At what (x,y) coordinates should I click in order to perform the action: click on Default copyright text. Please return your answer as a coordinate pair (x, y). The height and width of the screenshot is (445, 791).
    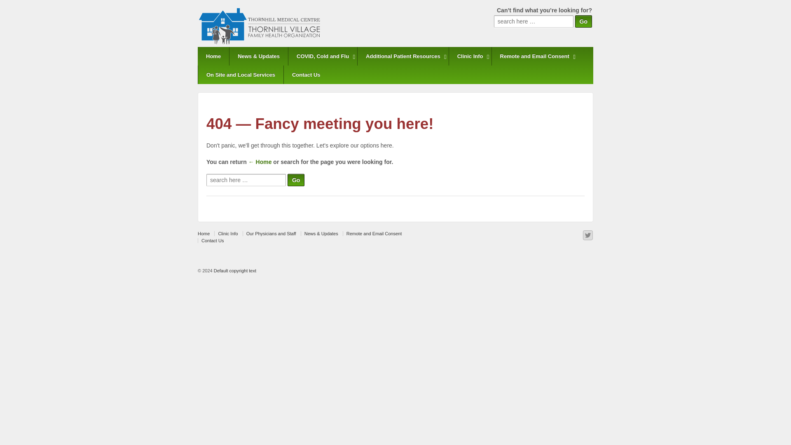
    Looking at the image, I should click on (234, 271).